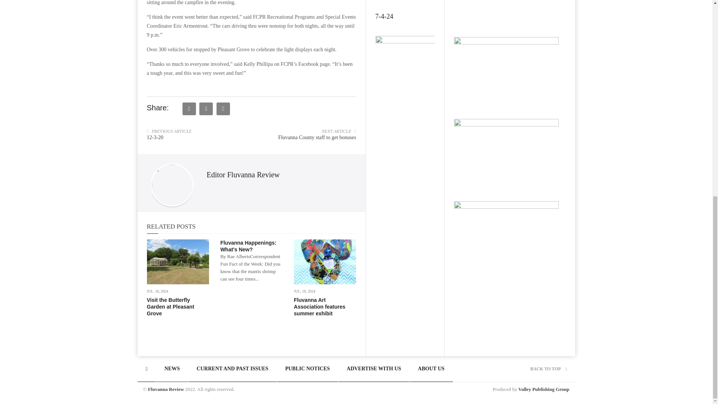 The width and height of the screenshot is (718, 404). I want to click on BACK TO TOP, so click(548, 368).